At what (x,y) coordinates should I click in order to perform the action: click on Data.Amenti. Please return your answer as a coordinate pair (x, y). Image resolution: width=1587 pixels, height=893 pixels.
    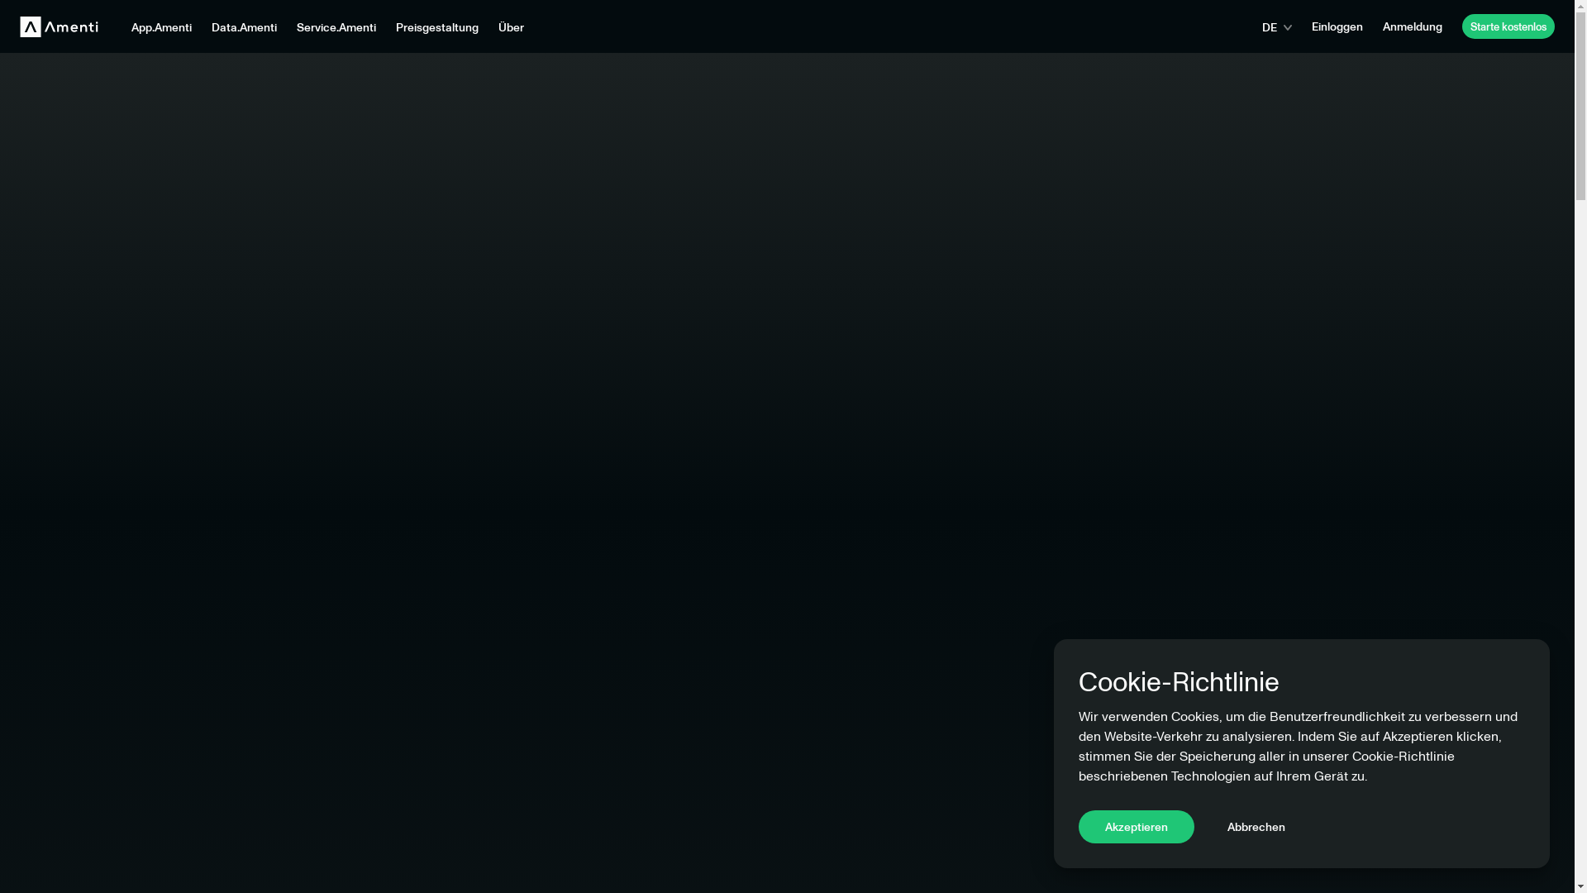
    Looking at the image, I should click on (245, 26).